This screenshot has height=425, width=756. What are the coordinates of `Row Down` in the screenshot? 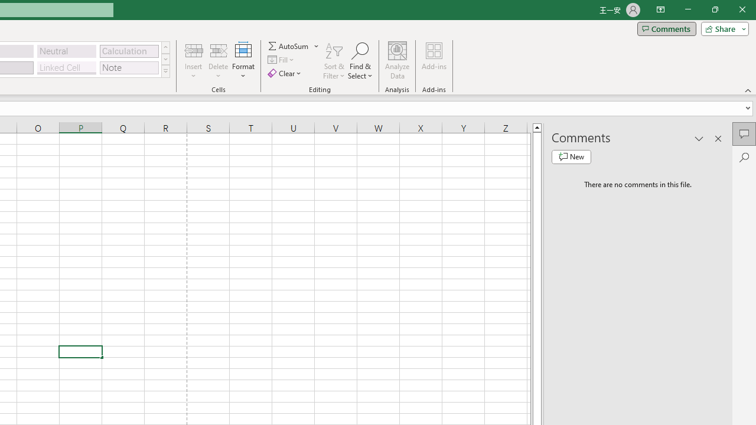 It's located at (165, 59).